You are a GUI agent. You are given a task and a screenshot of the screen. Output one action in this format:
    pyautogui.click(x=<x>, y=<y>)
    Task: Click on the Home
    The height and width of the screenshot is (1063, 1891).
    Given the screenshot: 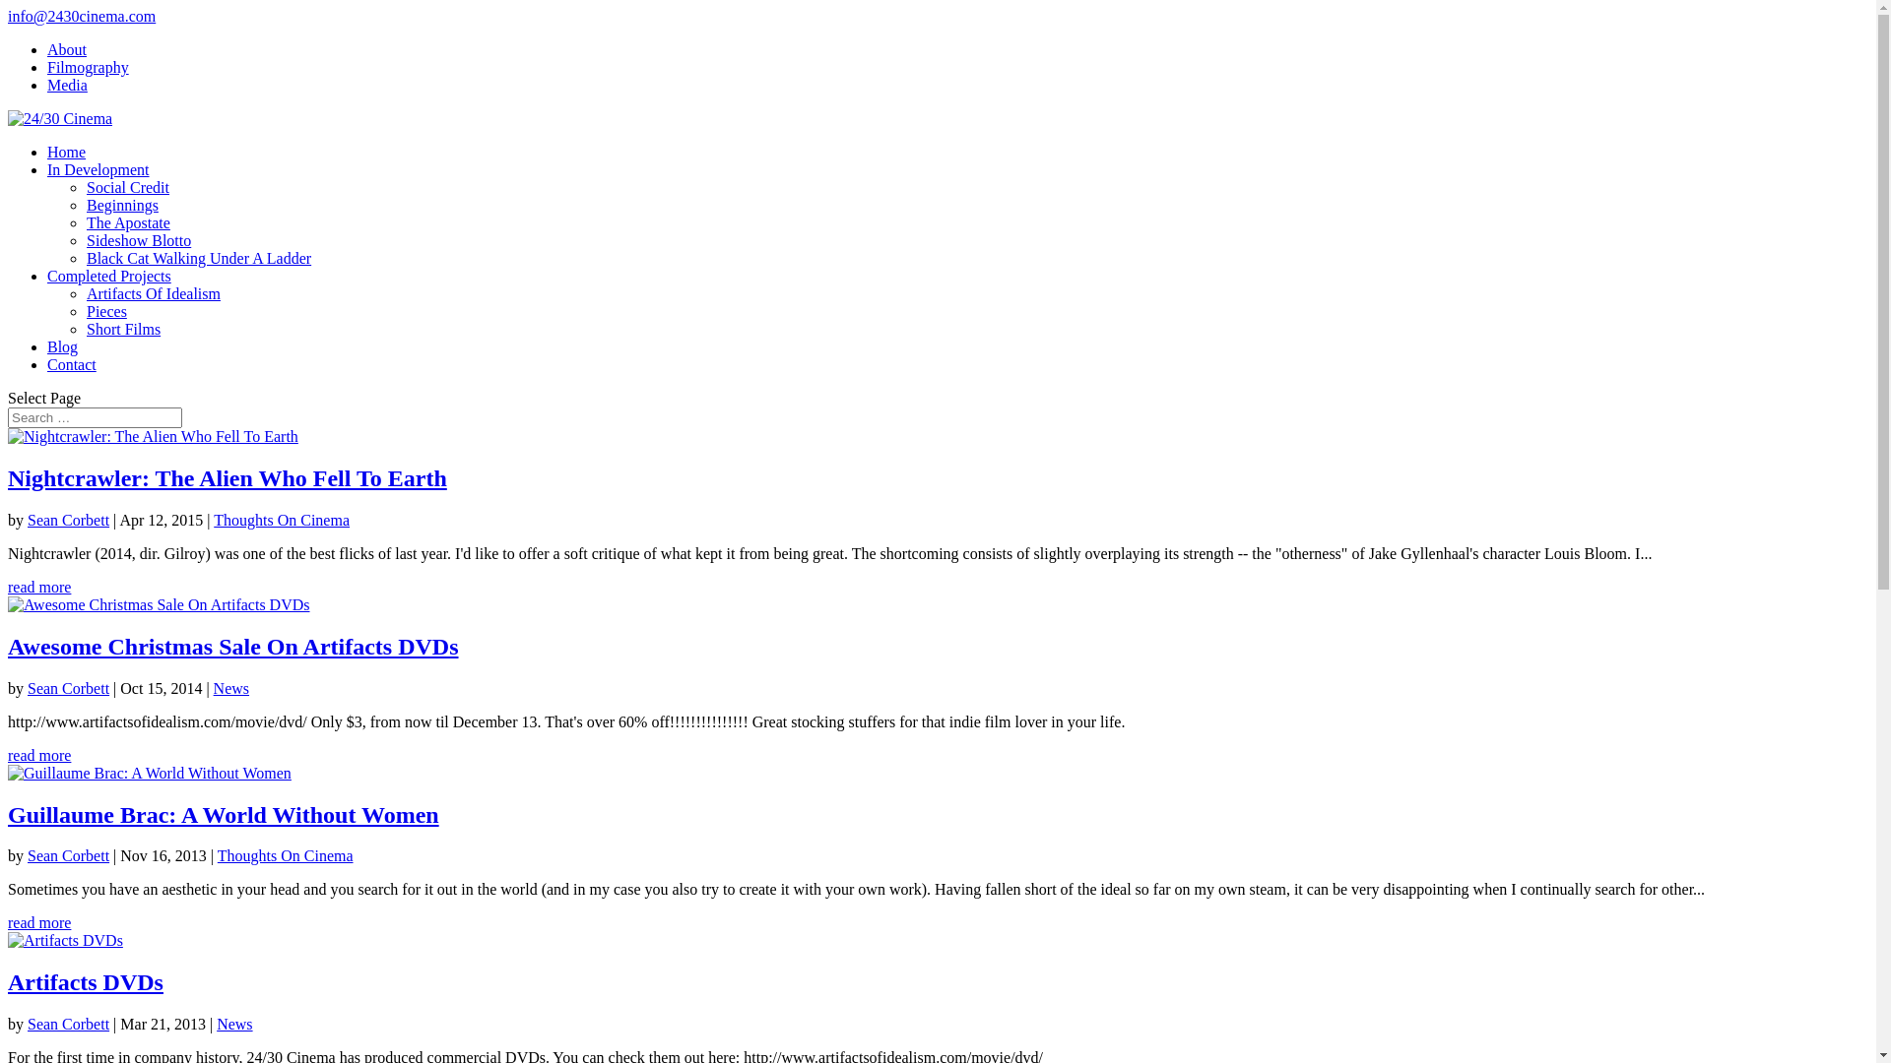 What is the action you would take?
    pyautogui.click(x=67, y=152)
    